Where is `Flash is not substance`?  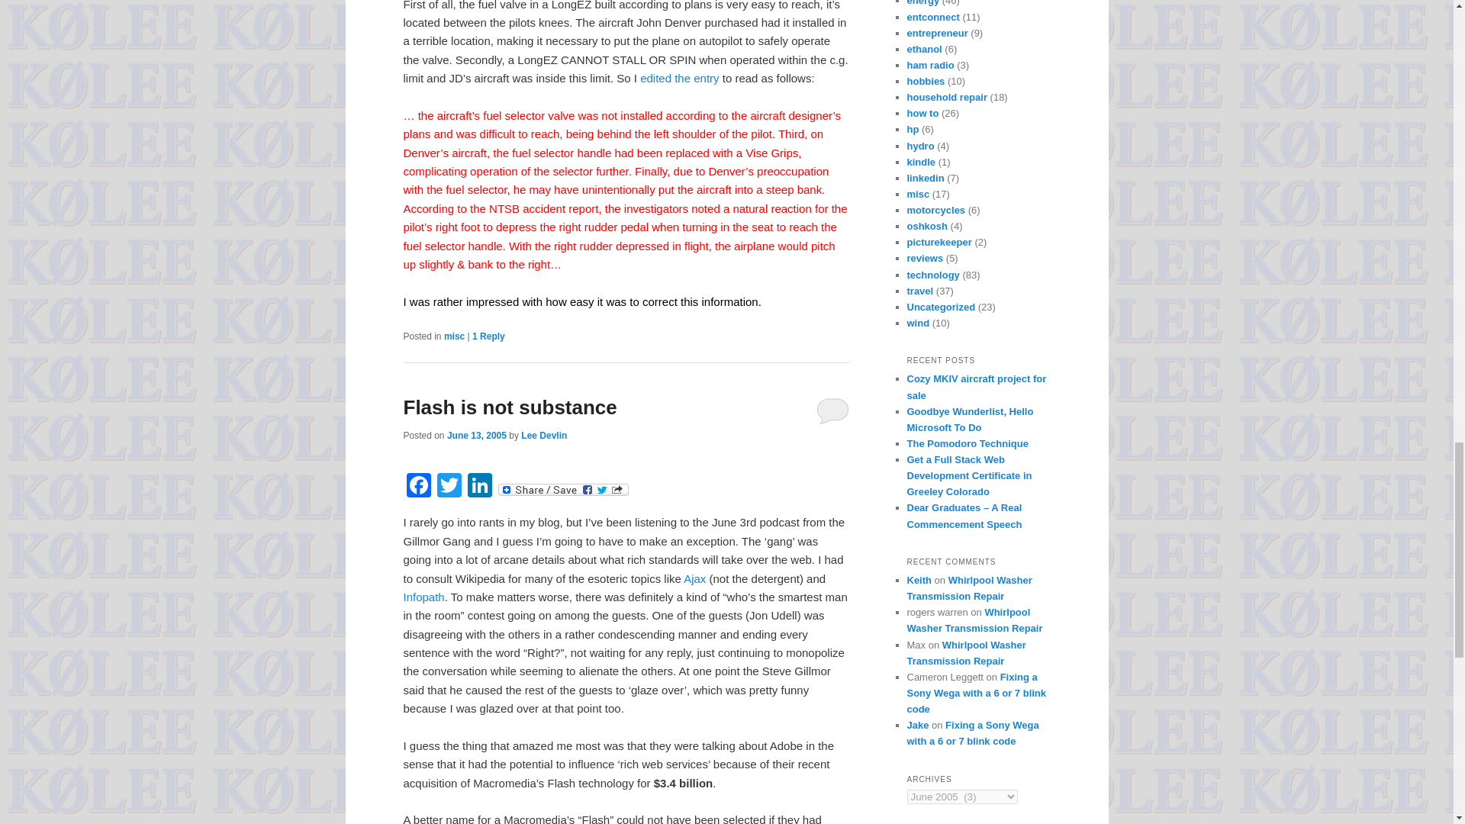
Flash is not substance is located at coordinates (510, 407).